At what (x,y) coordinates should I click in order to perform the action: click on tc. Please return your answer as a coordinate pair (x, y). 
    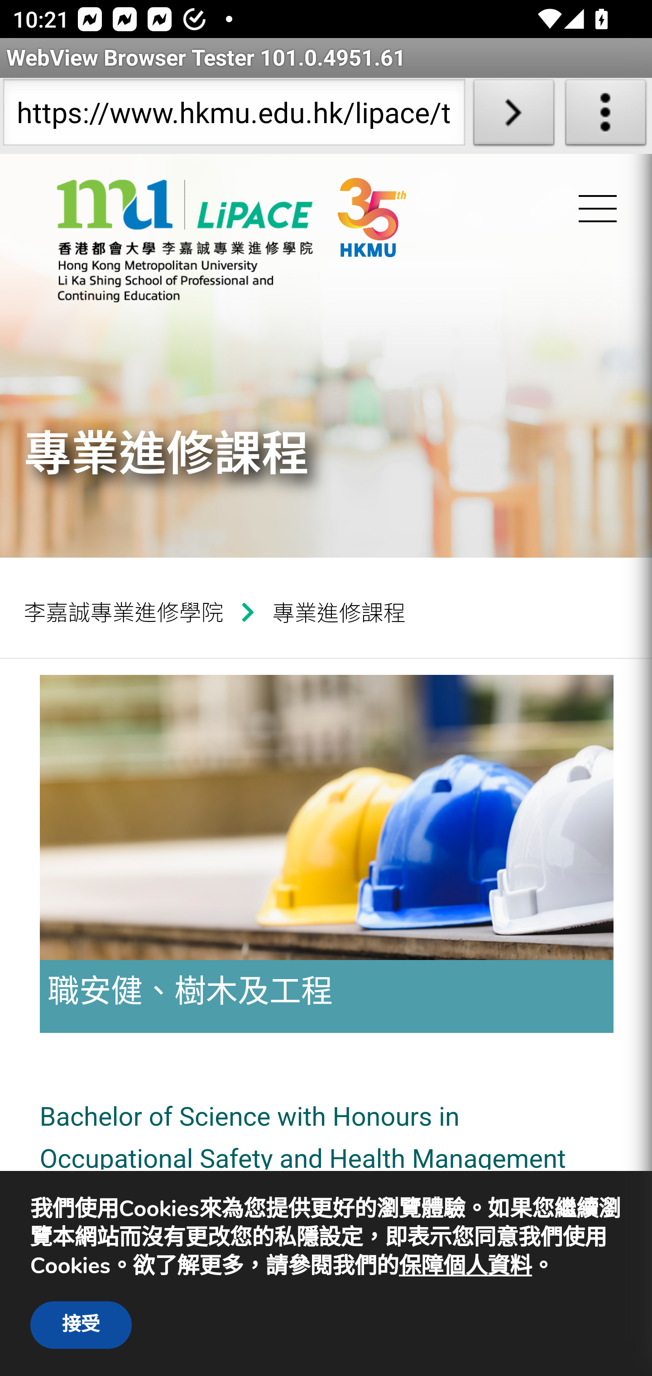
    Looking at the image, I should click on (184, 241).